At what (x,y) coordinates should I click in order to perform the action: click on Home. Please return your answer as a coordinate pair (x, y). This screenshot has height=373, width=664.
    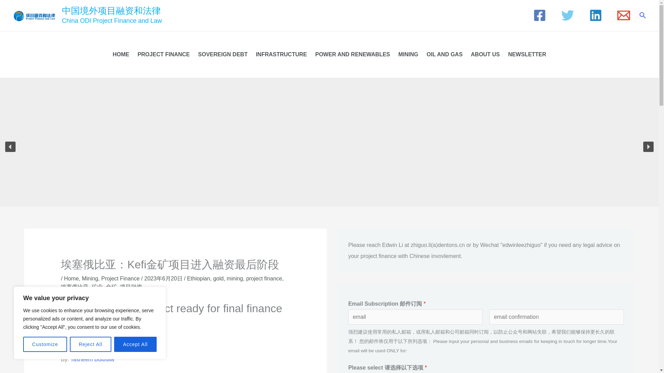
    Looking at the image, I should click on (71, 278).